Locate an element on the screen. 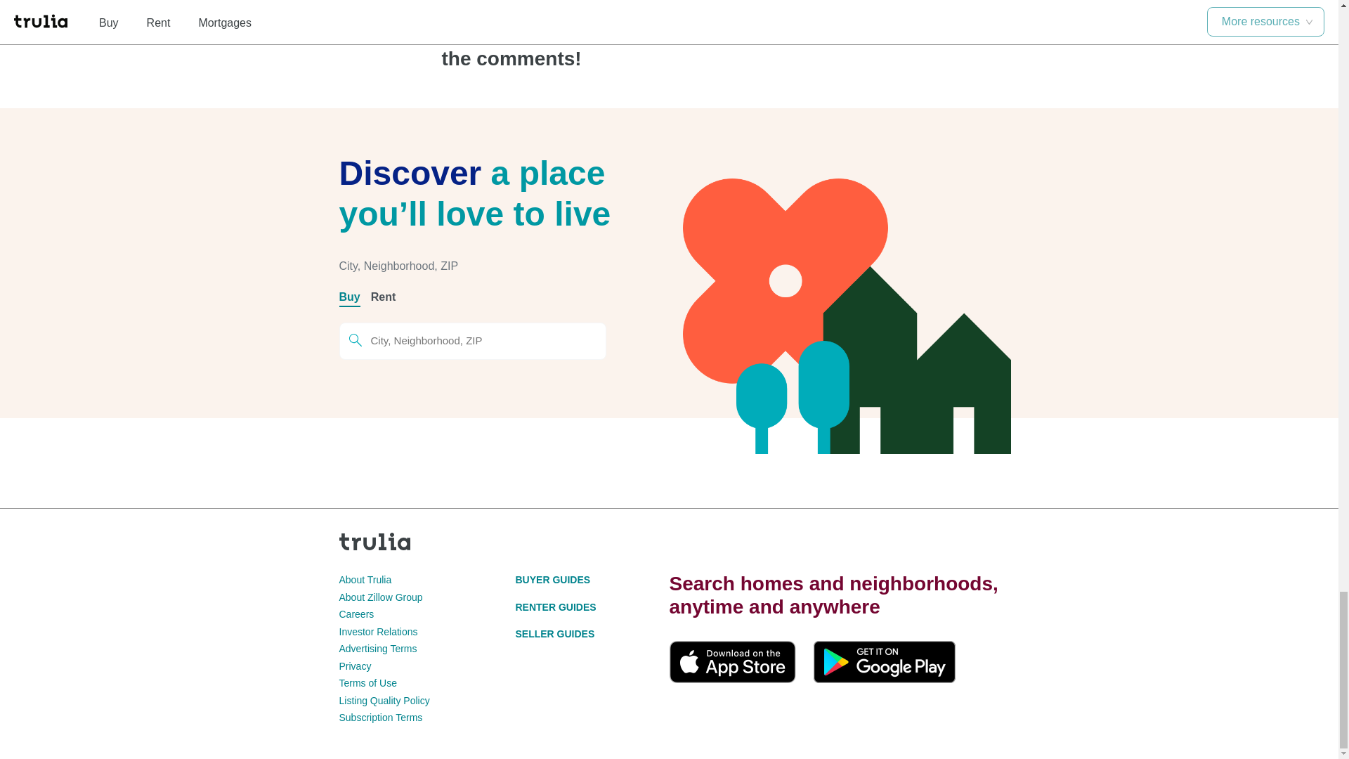 The width and height of the screenshot is (1349, 759). Privacy is located at coordinates (354, 666).